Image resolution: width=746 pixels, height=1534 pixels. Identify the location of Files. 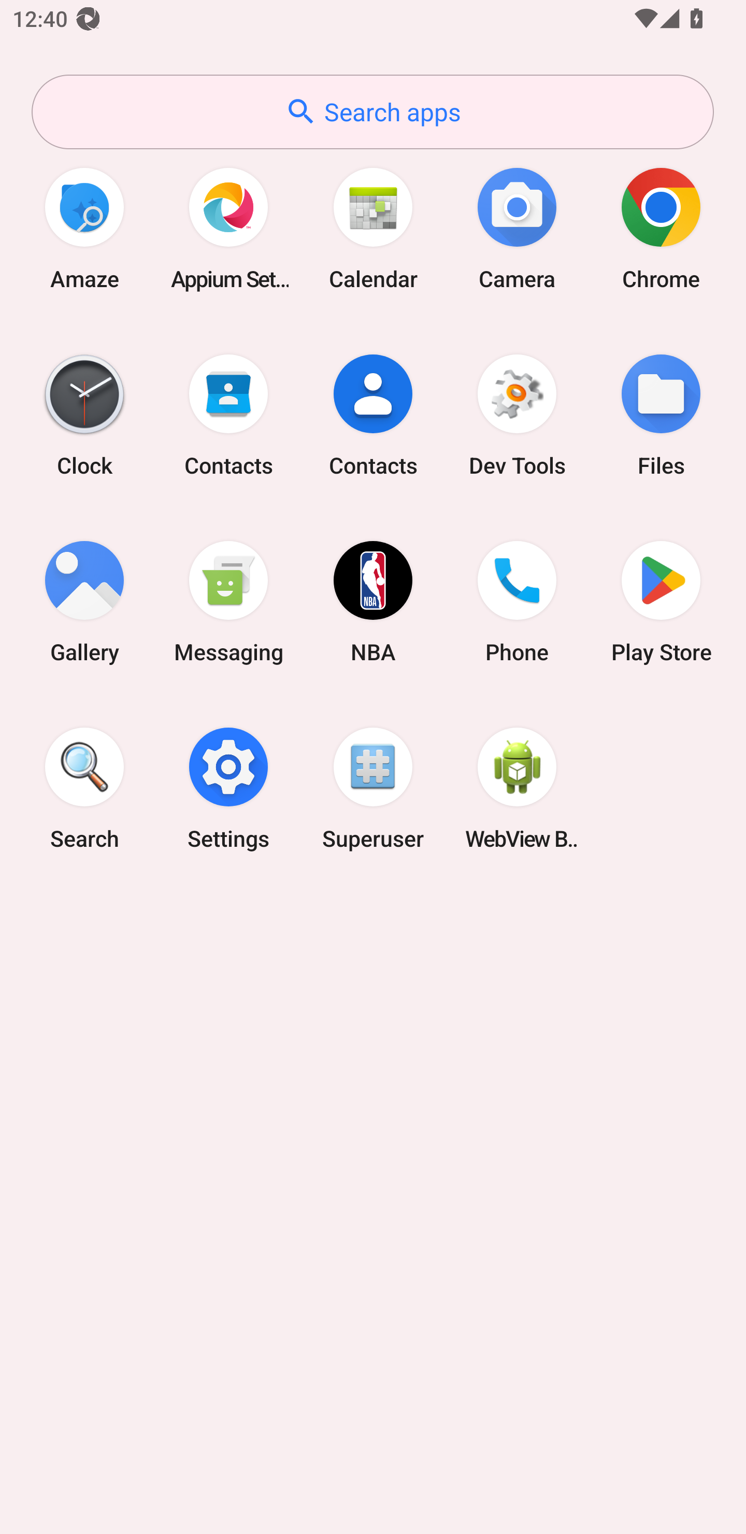
(661, 415).